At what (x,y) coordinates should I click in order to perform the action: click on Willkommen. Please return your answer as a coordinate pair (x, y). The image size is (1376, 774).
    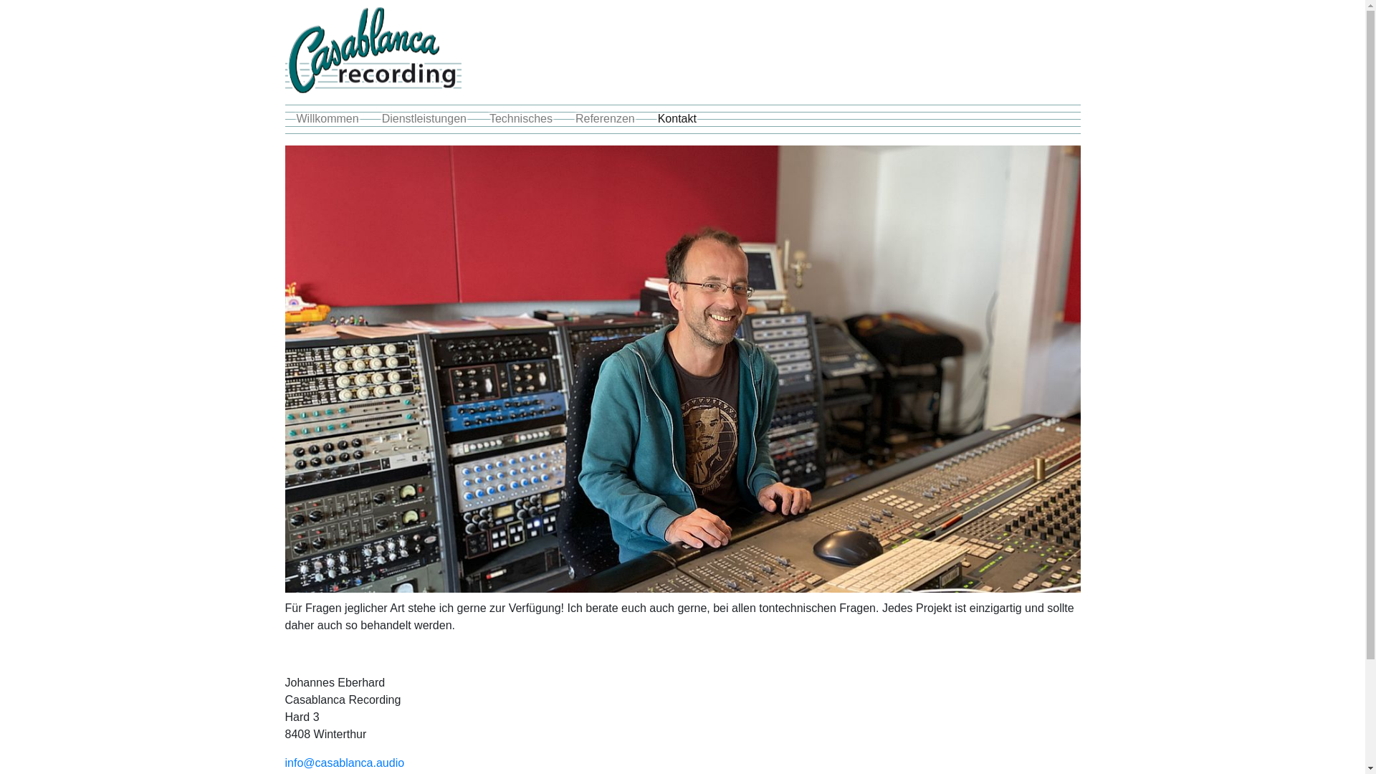
    Looking at the image, I should click on (328, 119).